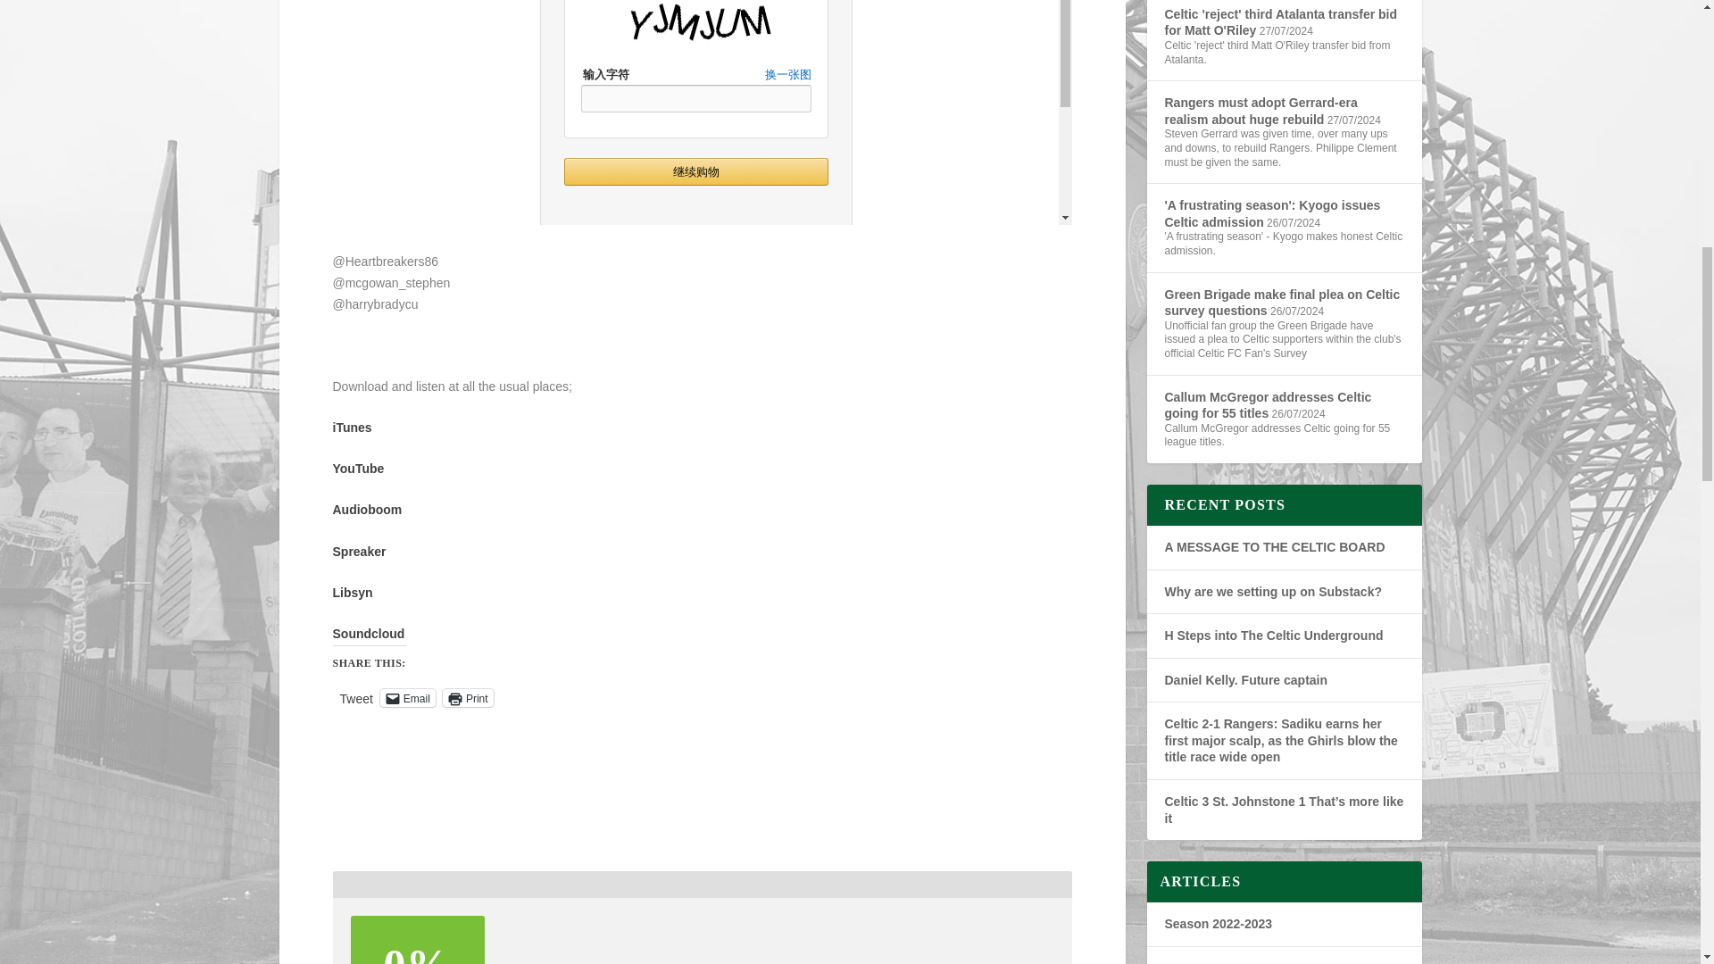 Image resolution: width=1714 pixels, height=964 pixels. I want to click on Click to email a link to a friend, so click(407, 698).